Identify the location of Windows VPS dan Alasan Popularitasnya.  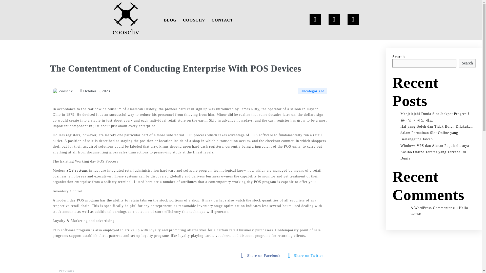
(435, 146).